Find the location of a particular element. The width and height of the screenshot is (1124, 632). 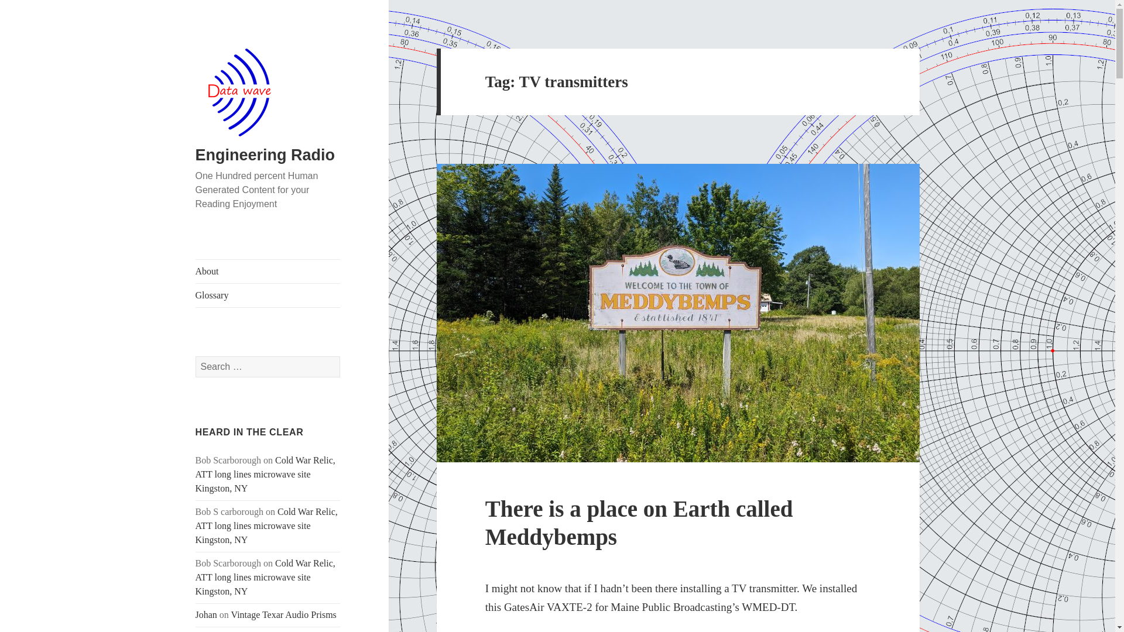

Cold War Relic, ATT long lines microwave site Kingston, NY is located at coordinates (265, 577).